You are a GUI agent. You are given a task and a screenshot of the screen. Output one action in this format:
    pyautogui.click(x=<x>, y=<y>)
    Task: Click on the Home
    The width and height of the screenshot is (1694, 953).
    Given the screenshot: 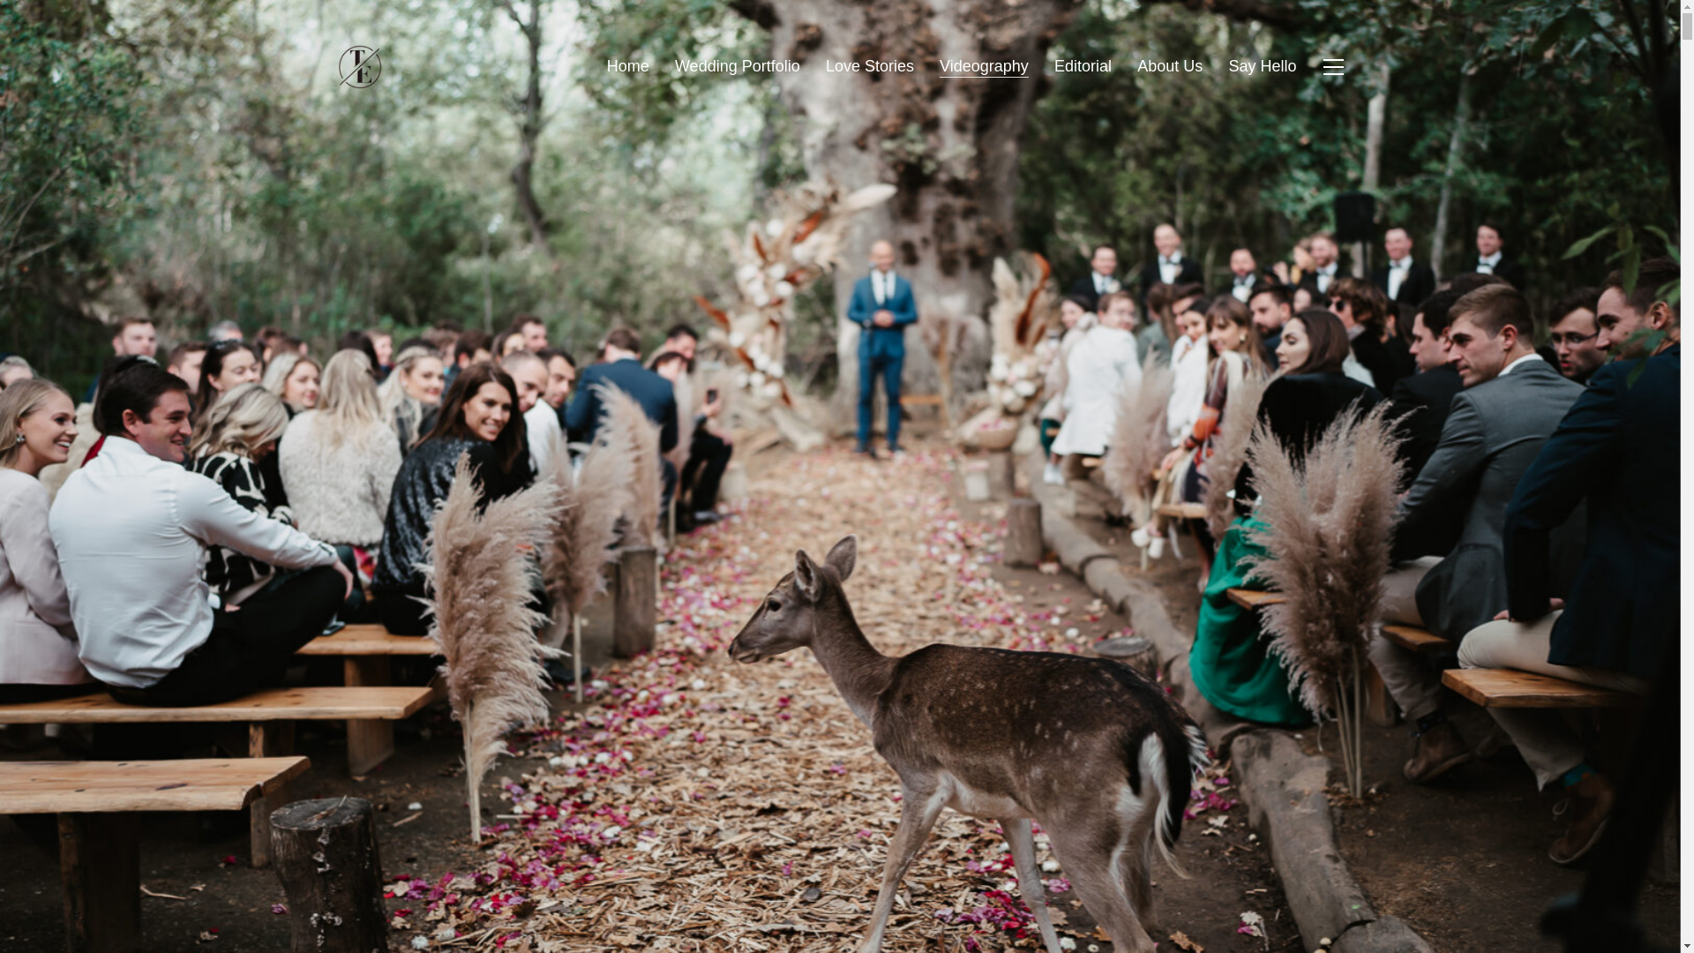 What is the action you would take?
    pyautogui.click(x=627, y=66)
    